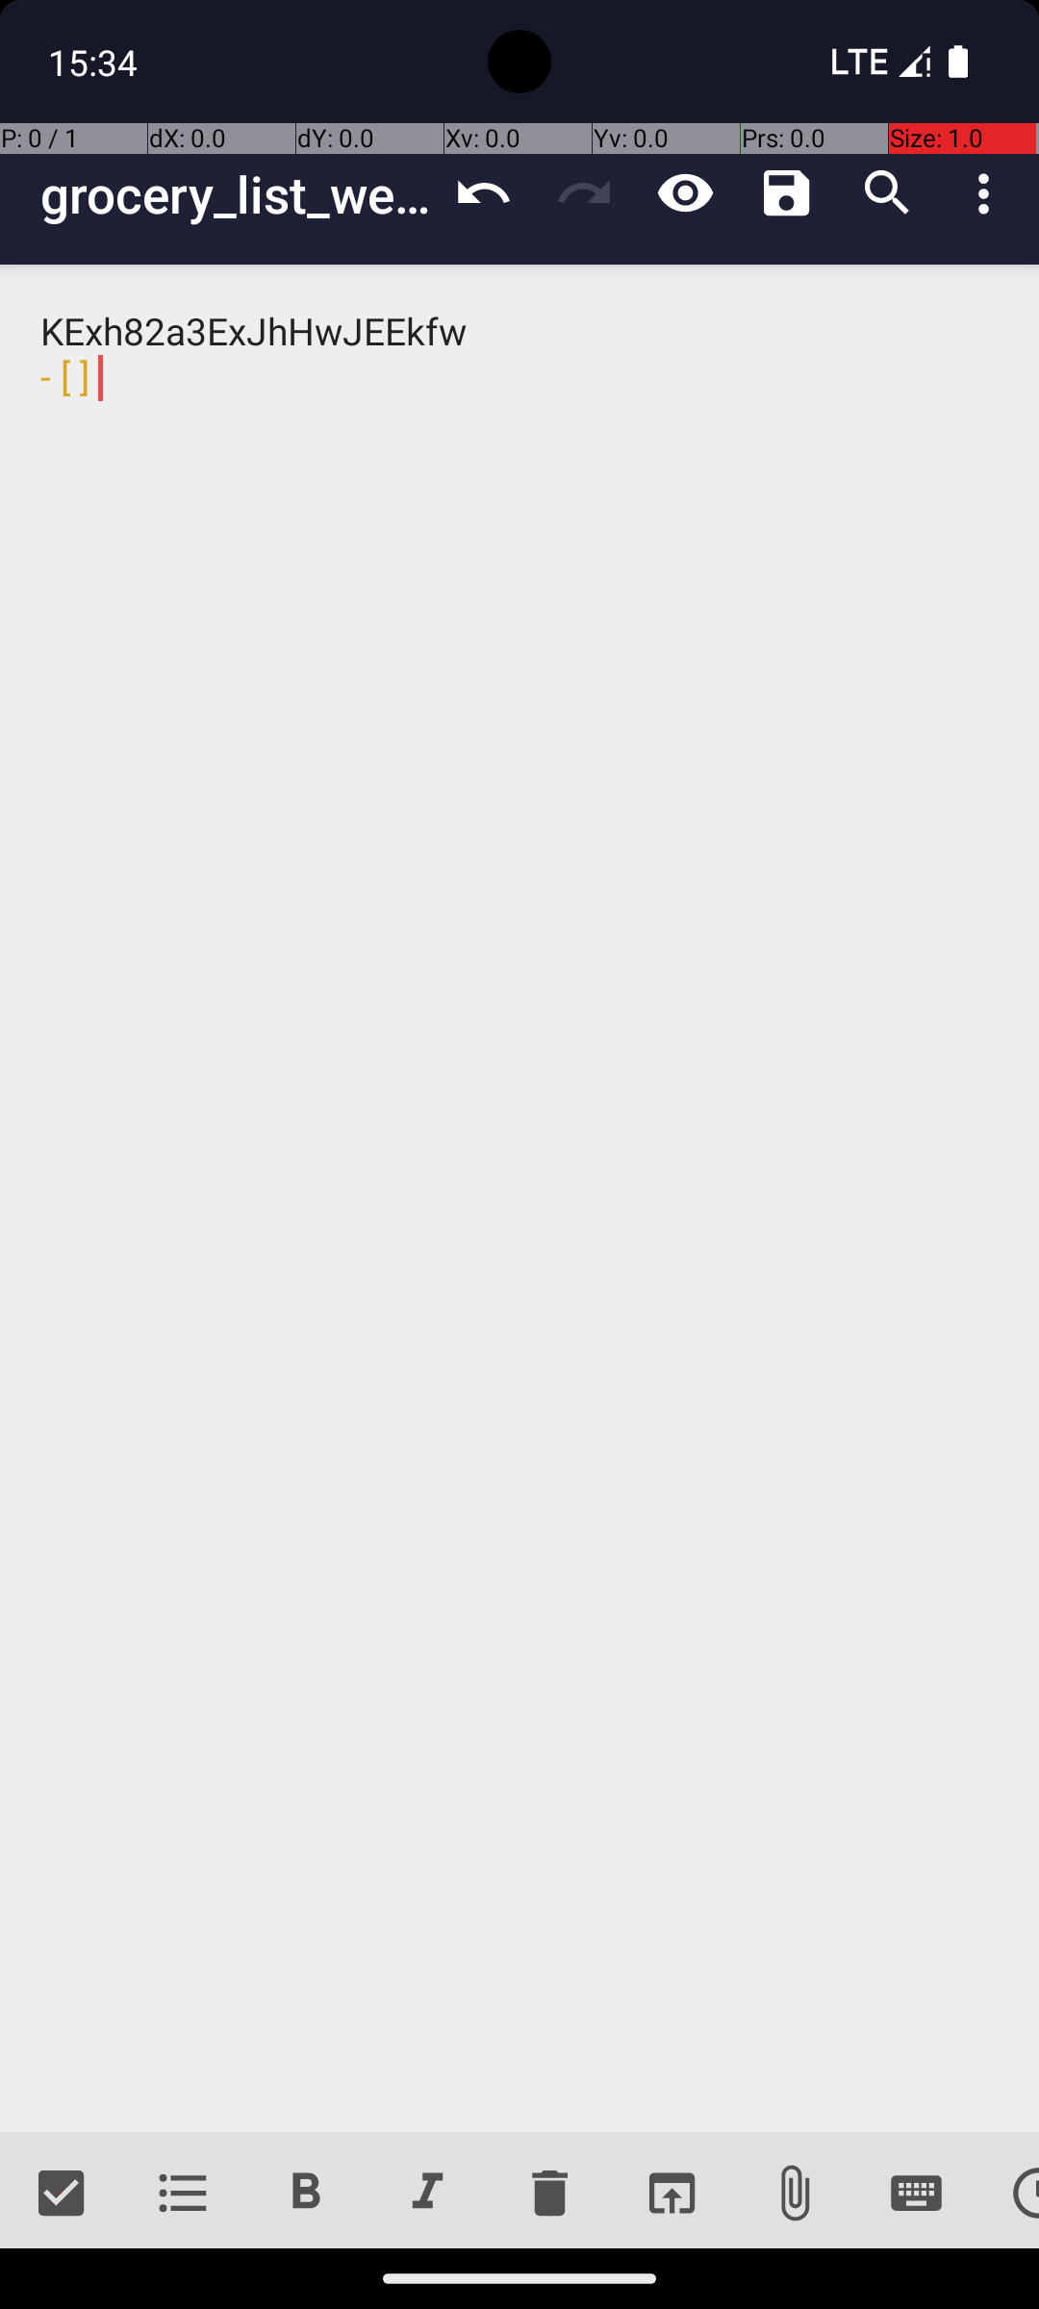  I want to click on Redo, so click(585, 193).